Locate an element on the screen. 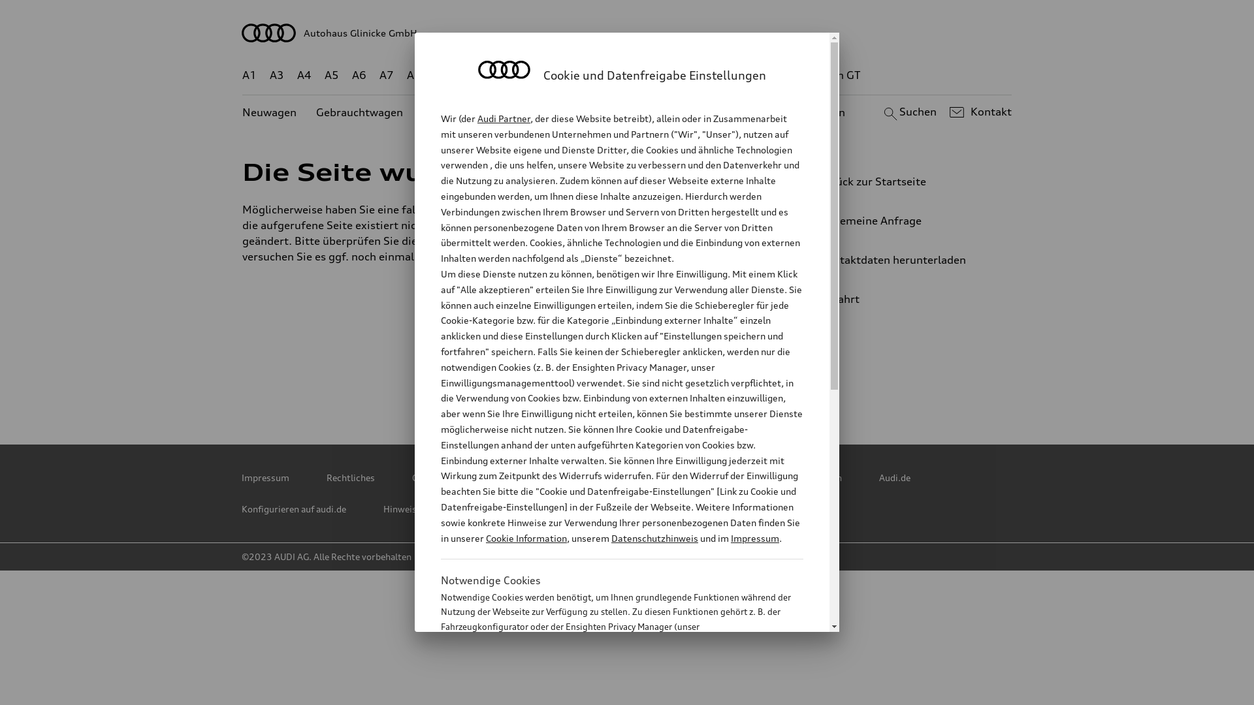 The height and width of the screenshot is (705, 1254). Angebote is located at coordinates (553, 112).